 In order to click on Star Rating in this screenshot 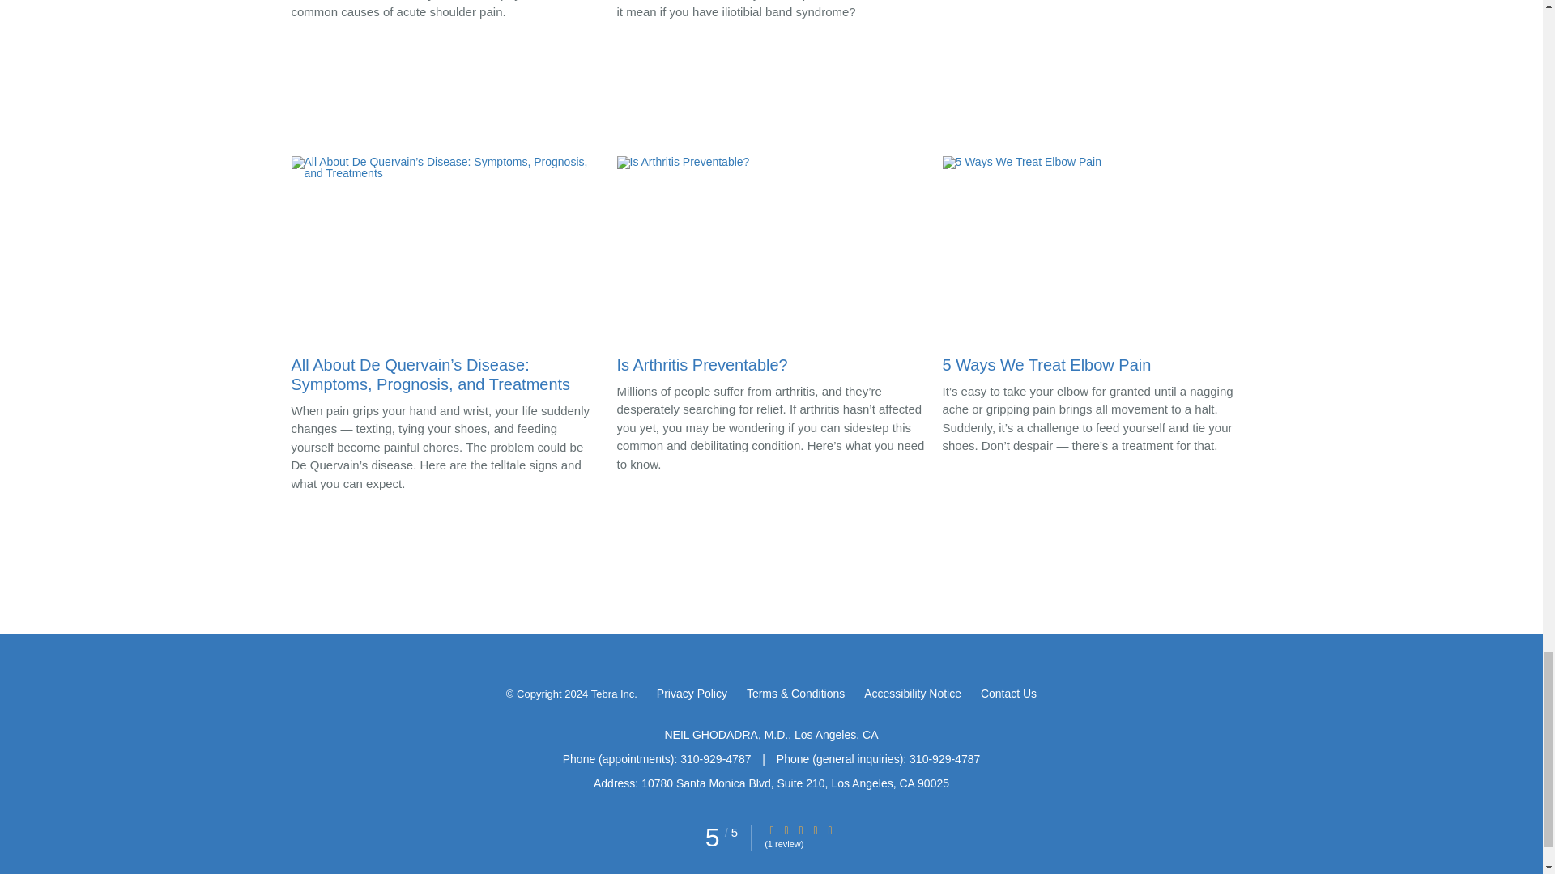, I will do `click(772, 830)`.